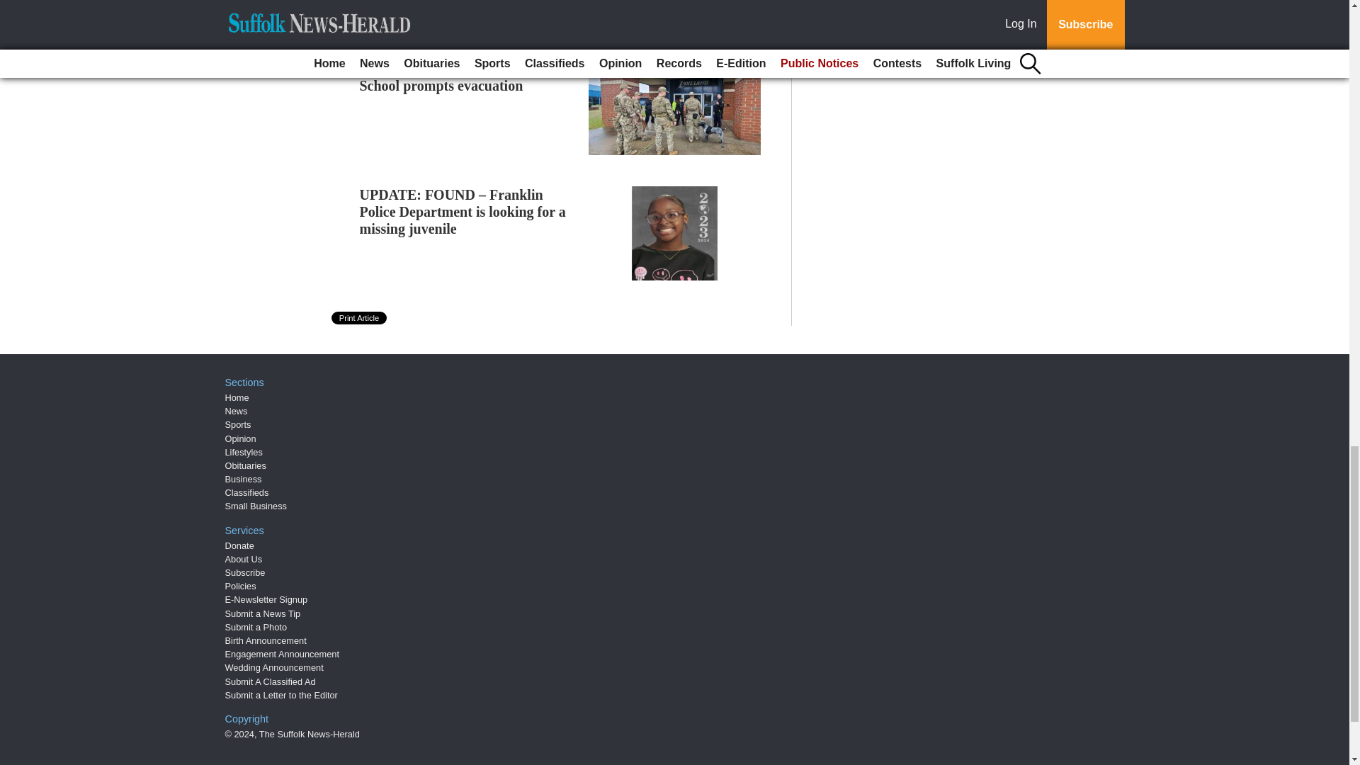 The image size is (1360, 765). What do you see at coordinates (453, 76) in the screenshot?
I see `Safety threat at Lakeland High School prompts evacuation` at bounding box center [453, 76].